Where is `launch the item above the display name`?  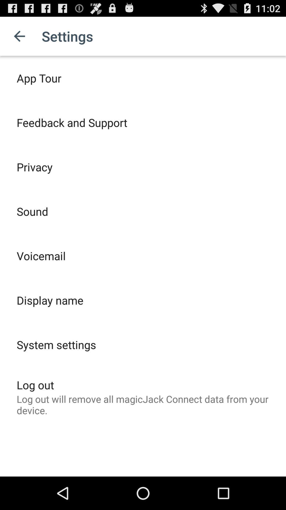 launch the item above the display name is located at coordinates (41, 256).